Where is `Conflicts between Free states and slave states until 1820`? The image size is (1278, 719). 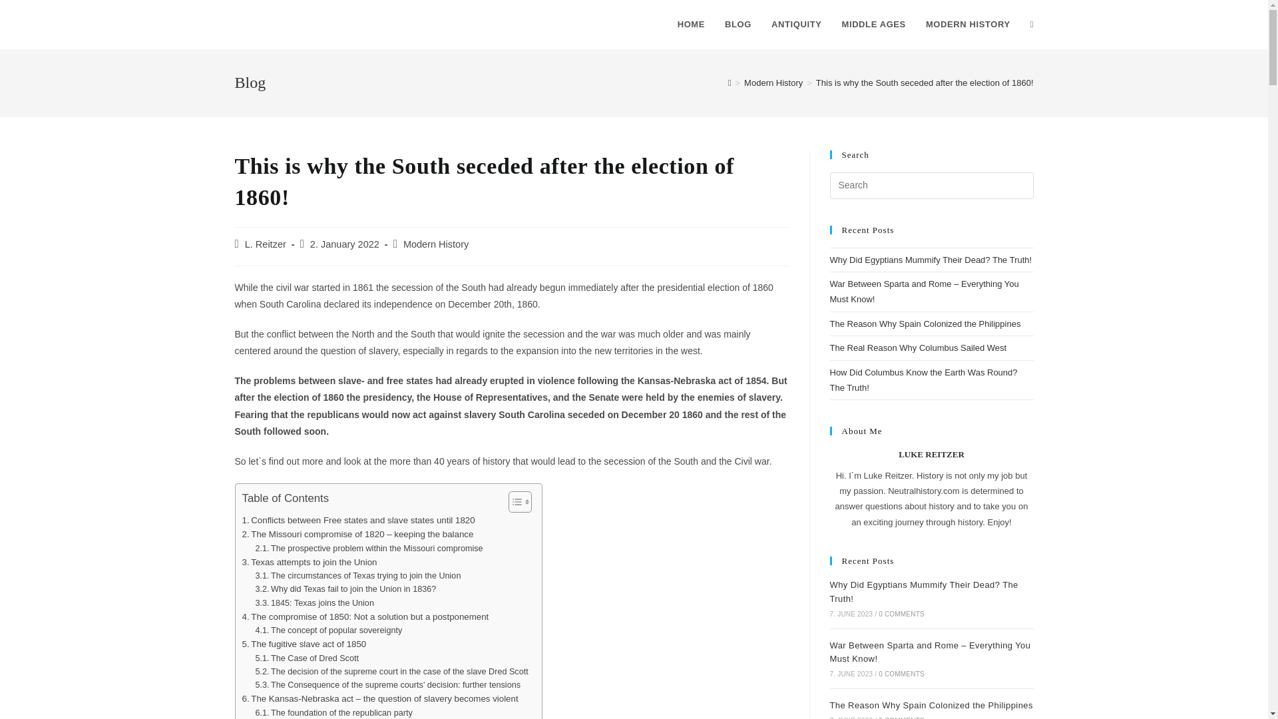 Conflicts between Free states and slave states until 1820 is located at coordinates (359, 520).